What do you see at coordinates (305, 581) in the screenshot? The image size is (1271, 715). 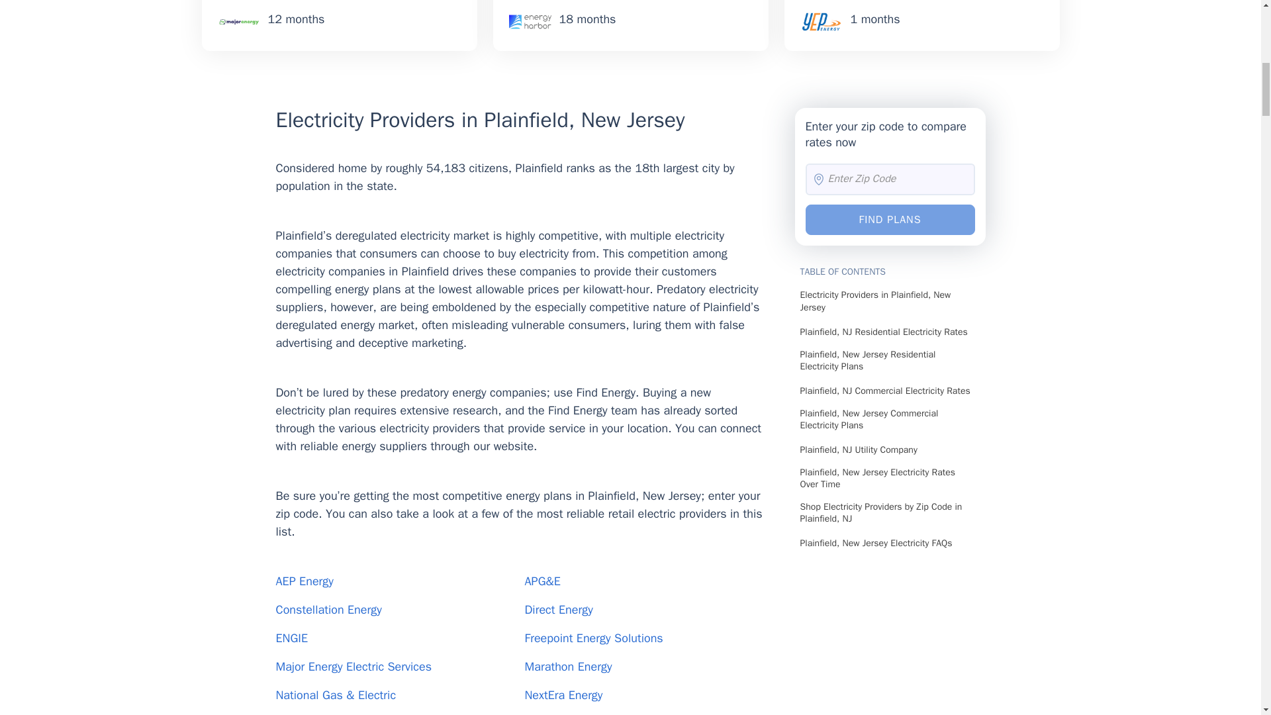 I see `AEP Energy` at bounding box center [305, 581].